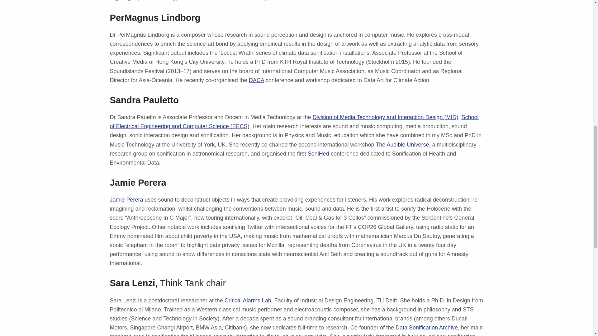 This screenshot has width=598, height=336. What do you see at coordinates (427, 327) in the screenshot?
I see `Data Sonification Archive` at bounding box center [427, 327].